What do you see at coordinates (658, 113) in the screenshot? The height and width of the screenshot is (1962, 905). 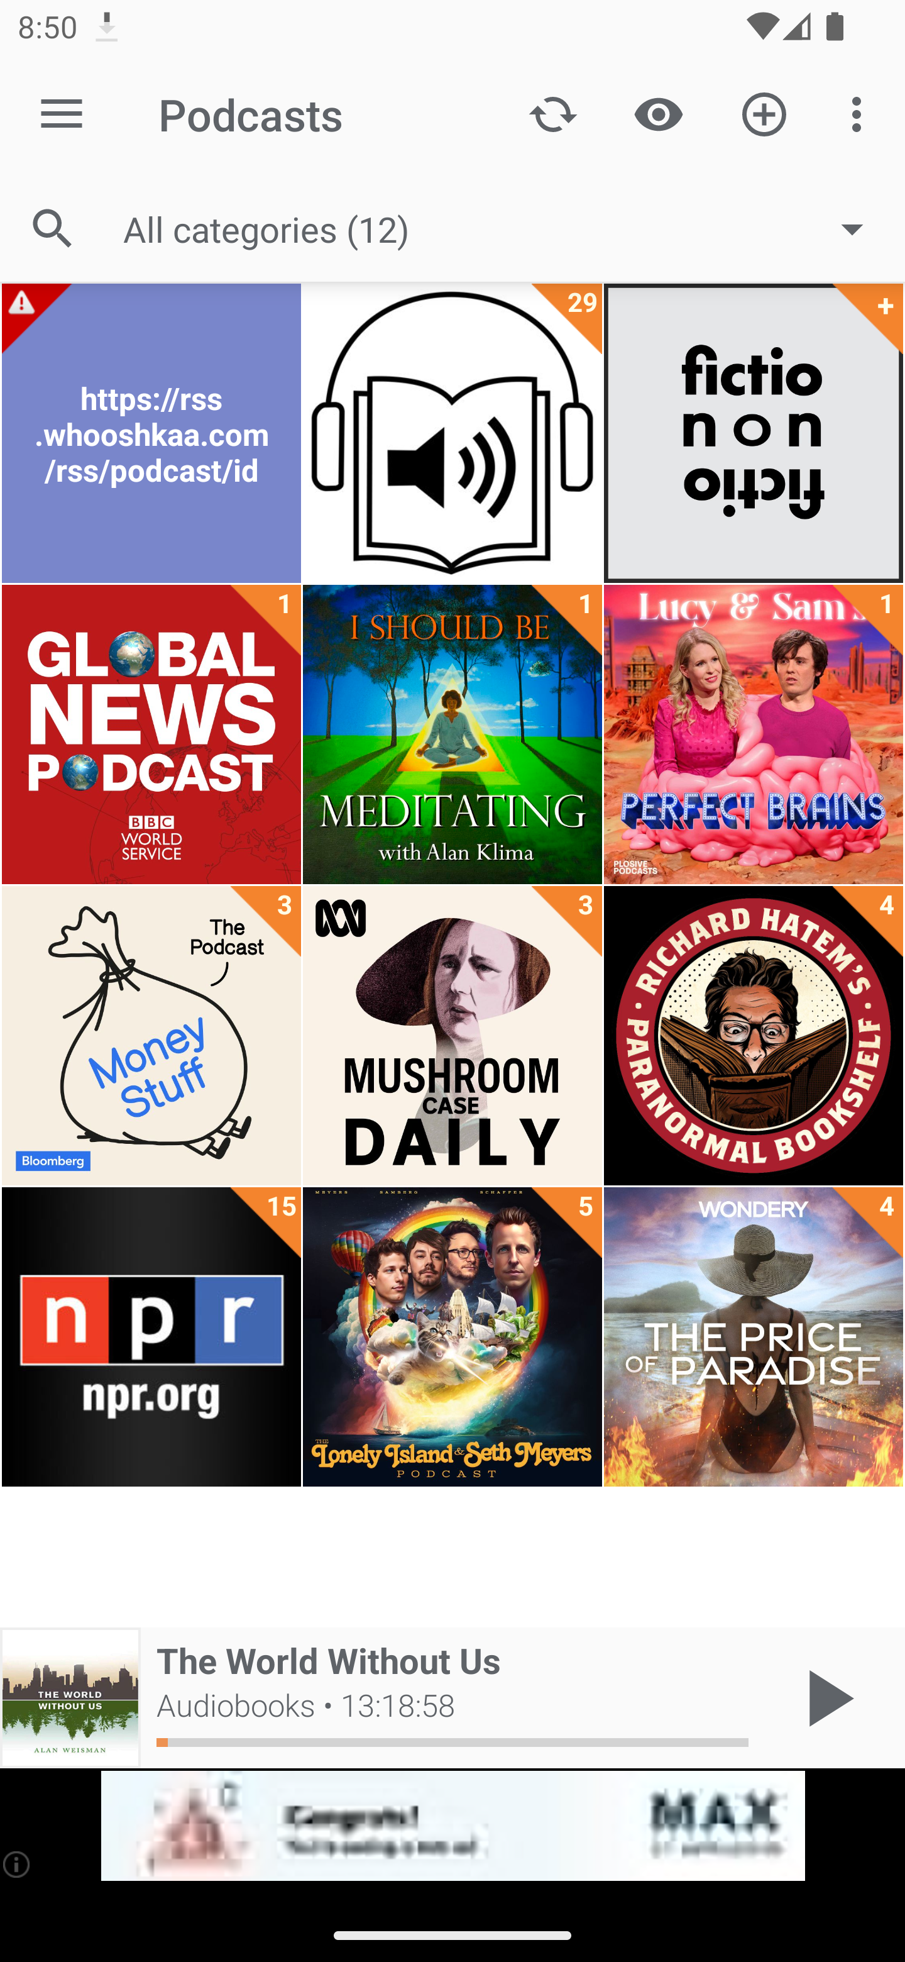 I see `Show / Hide played content` at bounding box center [658, 113].